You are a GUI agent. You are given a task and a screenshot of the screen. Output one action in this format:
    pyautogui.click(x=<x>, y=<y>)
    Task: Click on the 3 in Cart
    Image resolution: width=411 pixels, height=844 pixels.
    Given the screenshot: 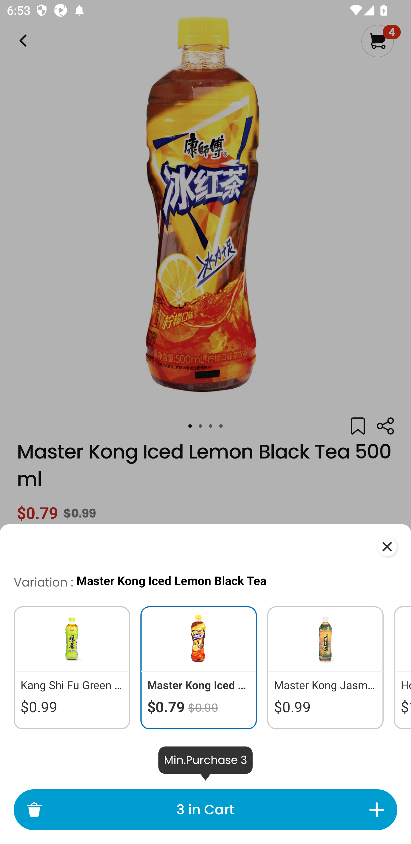 What is the action you would take?
    pyautogui.click(x=205, y=810)
    